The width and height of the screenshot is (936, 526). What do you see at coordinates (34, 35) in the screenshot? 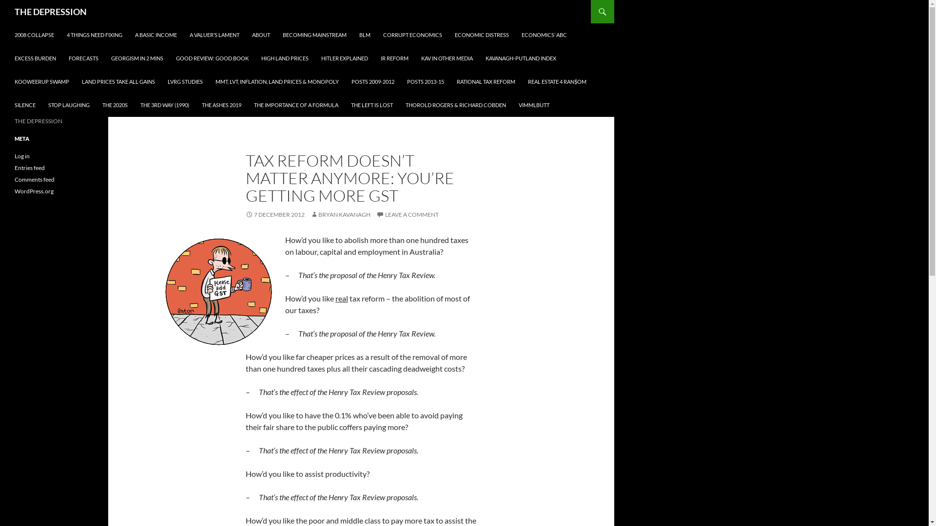
I see `2008 COLLAPSE` at bounding box center [34, 35].